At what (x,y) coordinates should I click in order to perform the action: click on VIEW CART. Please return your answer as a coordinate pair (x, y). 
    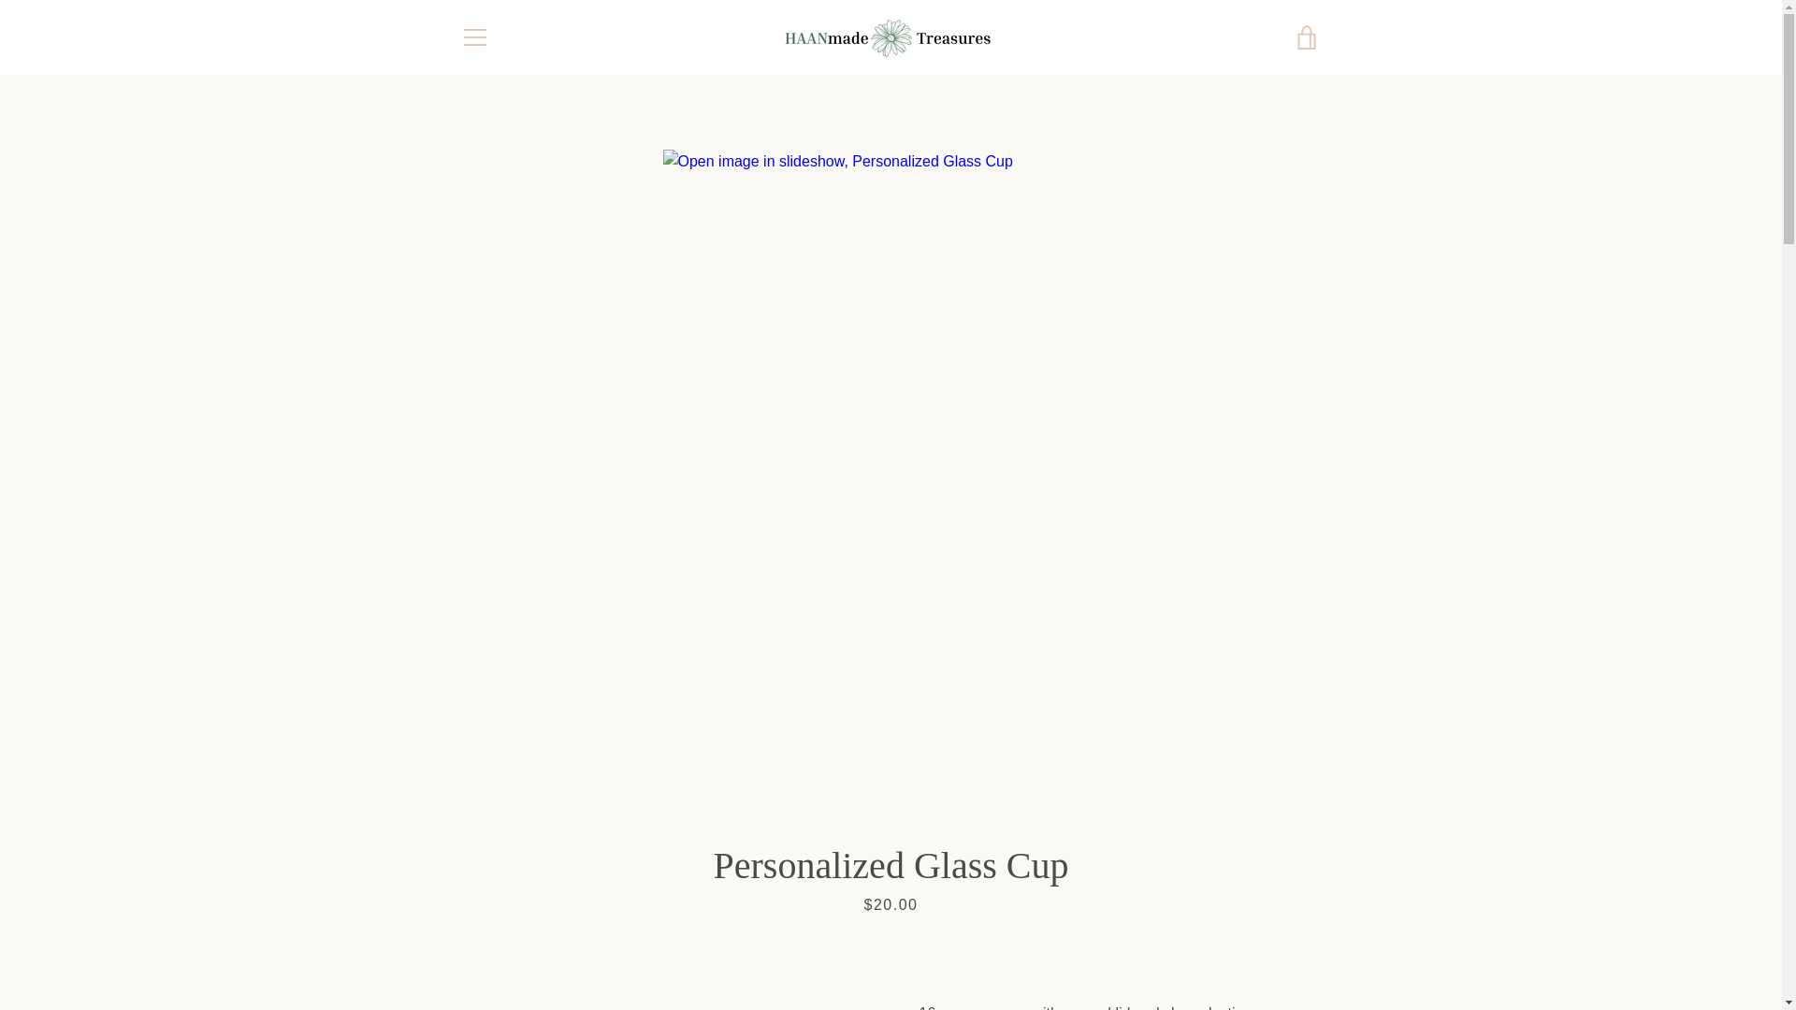
    Looking at the image, I should click on (1307, 37).